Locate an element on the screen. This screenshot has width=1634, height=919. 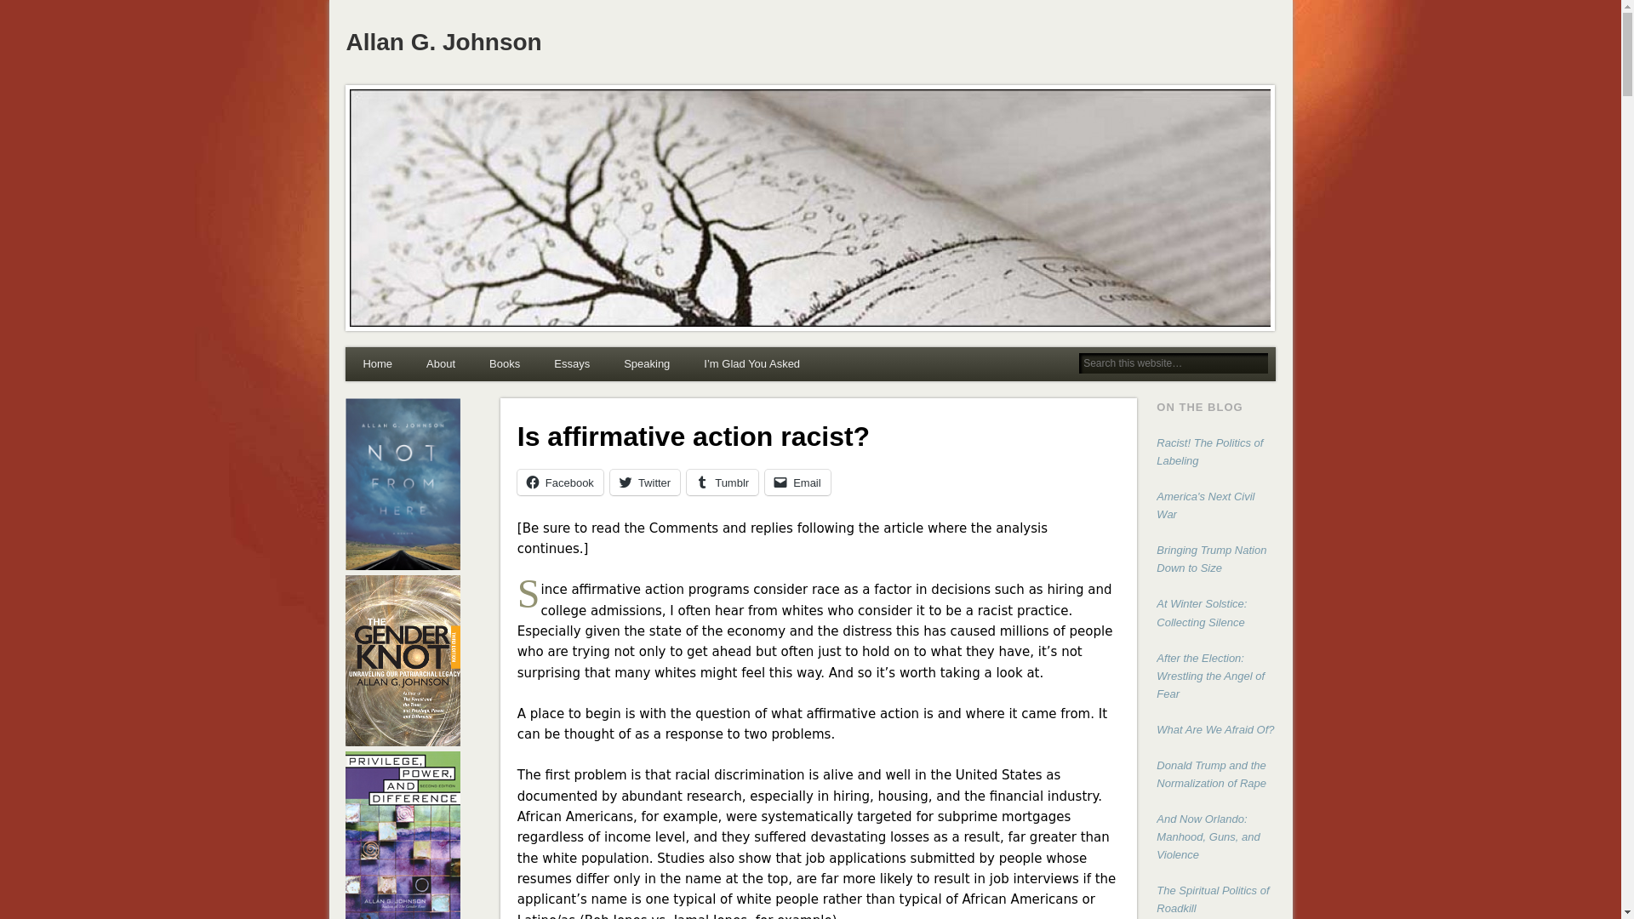
Click to share on Tumblr is located at coordinates (722, 482).